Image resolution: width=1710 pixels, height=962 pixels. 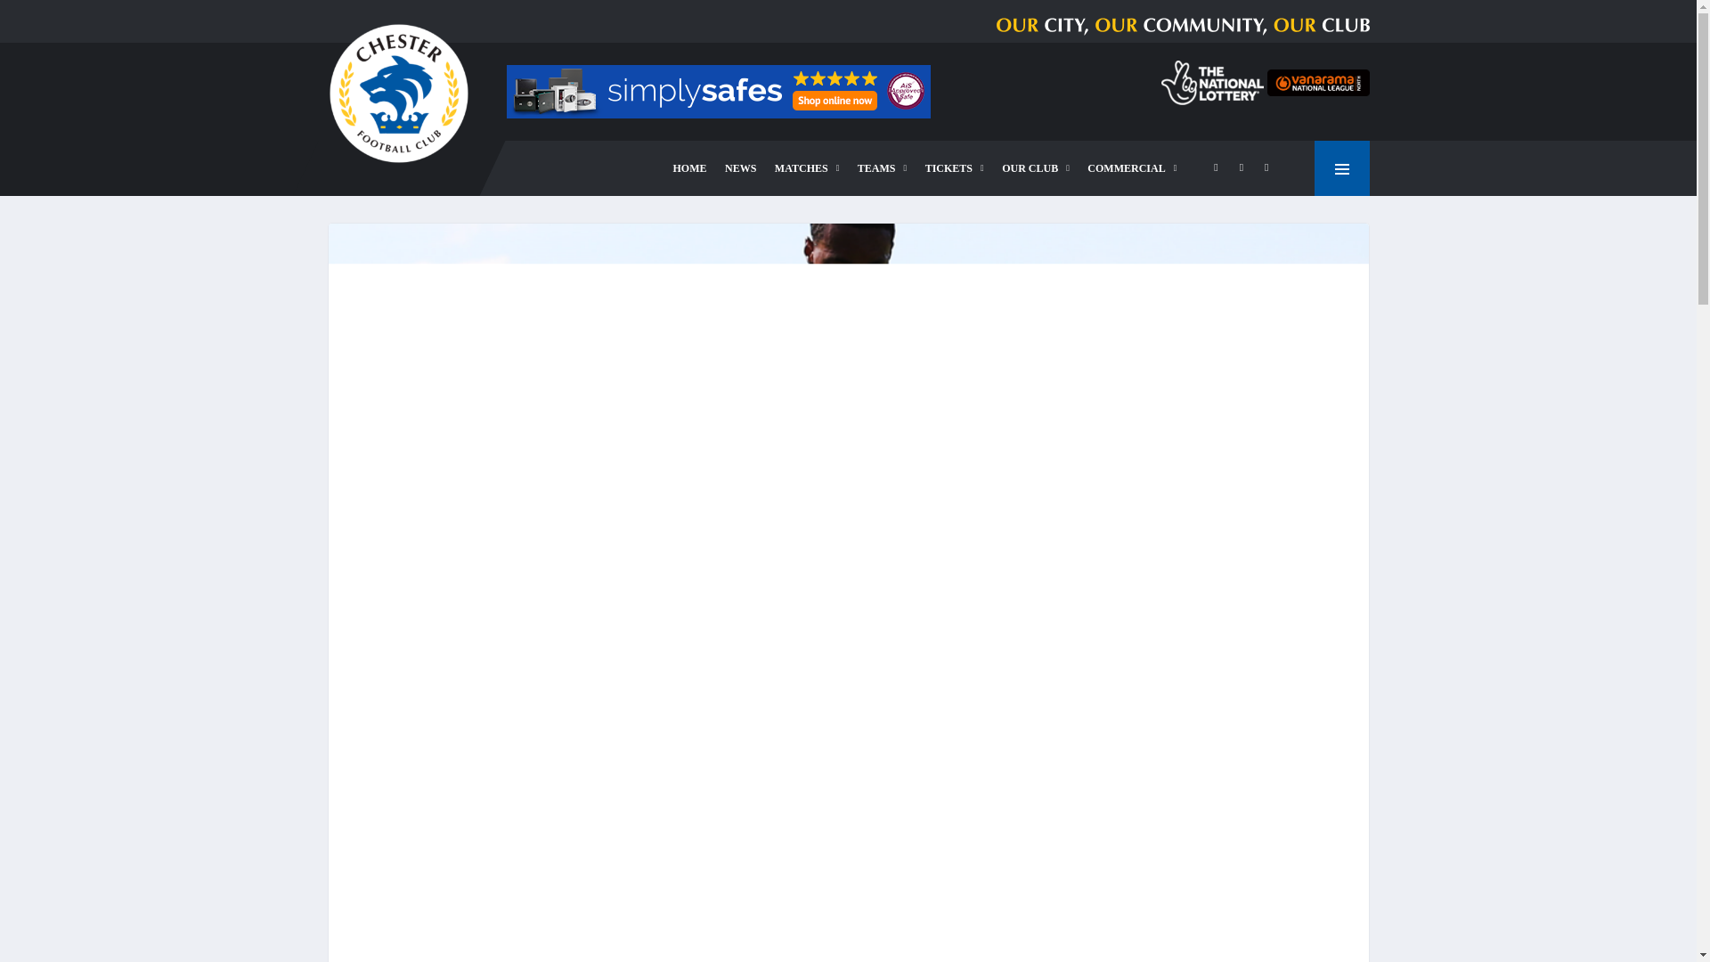 I want to click on TEAMS, so click(x=882, y=167).